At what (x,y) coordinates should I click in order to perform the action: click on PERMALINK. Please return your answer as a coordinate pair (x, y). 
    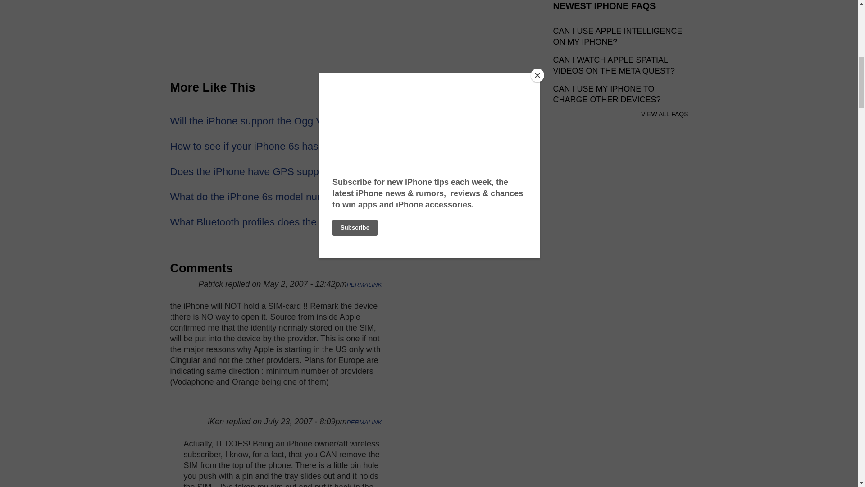
    Looking at the image, I should click on (364, 422).